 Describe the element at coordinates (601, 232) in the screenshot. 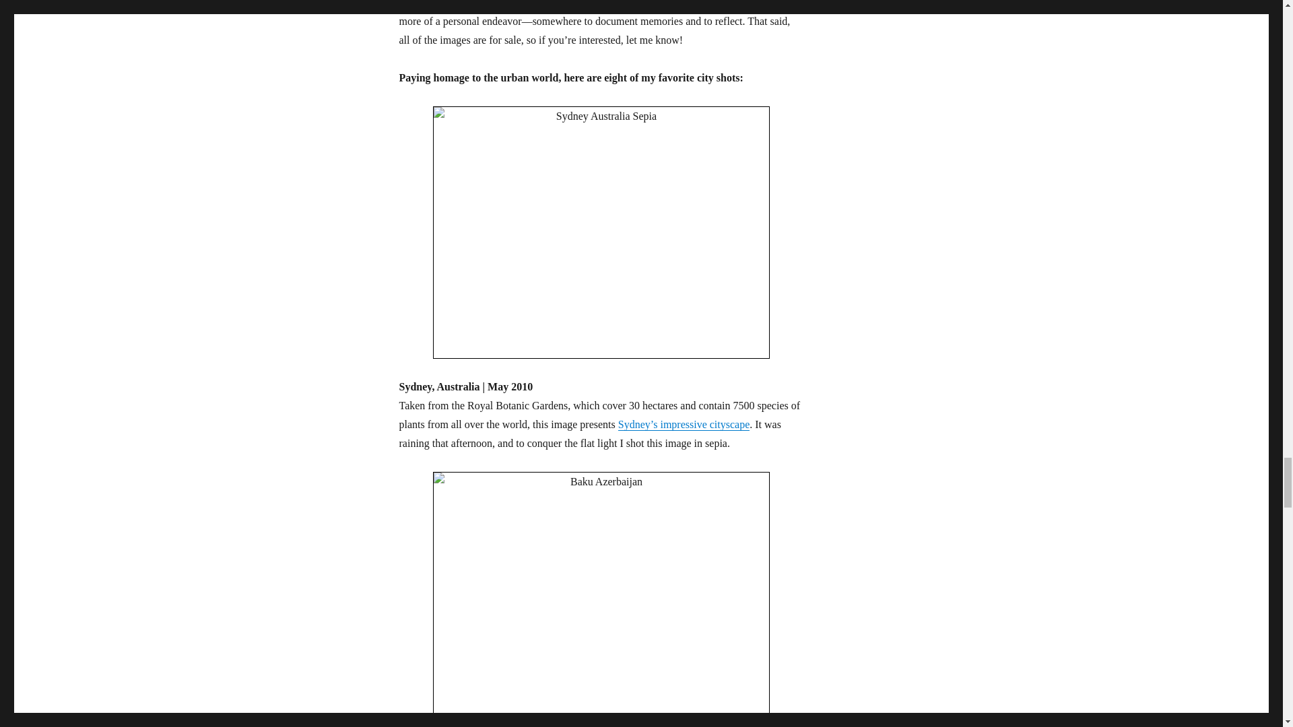

I see `Sydney Australia Sepia` at that location.